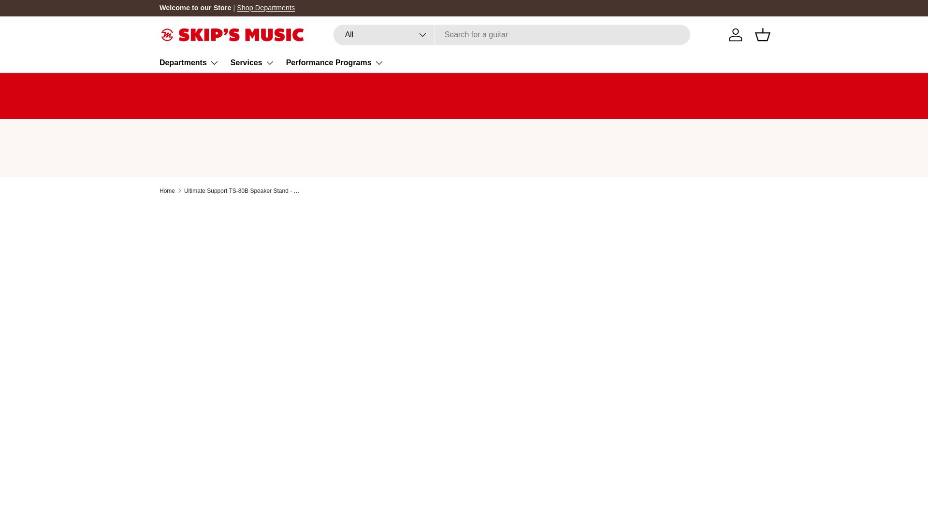  What do you see at coordinates (266, 7) in the screenshot?
I see `All collections` at bounding box center [266, 7].